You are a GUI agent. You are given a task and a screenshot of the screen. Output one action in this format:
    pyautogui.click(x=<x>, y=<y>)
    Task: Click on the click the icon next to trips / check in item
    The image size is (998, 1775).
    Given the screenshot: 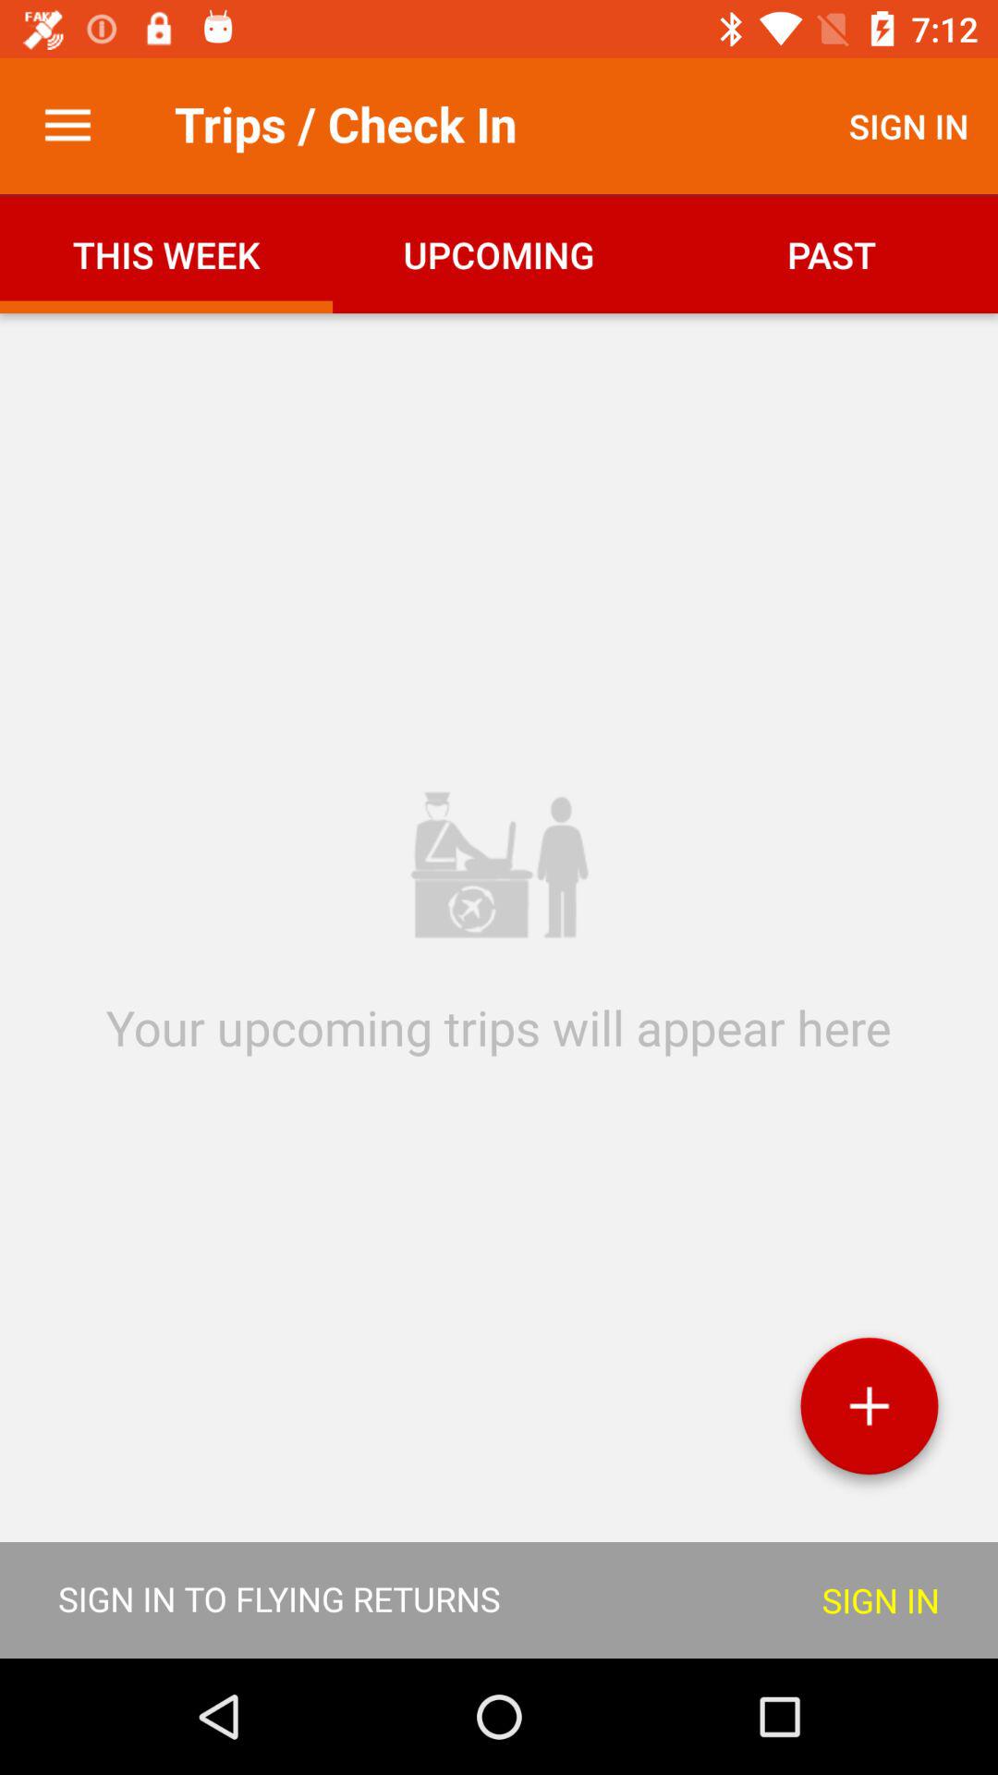 What is the action you would take?
    pyautogui.click(x=67, y=126)
    